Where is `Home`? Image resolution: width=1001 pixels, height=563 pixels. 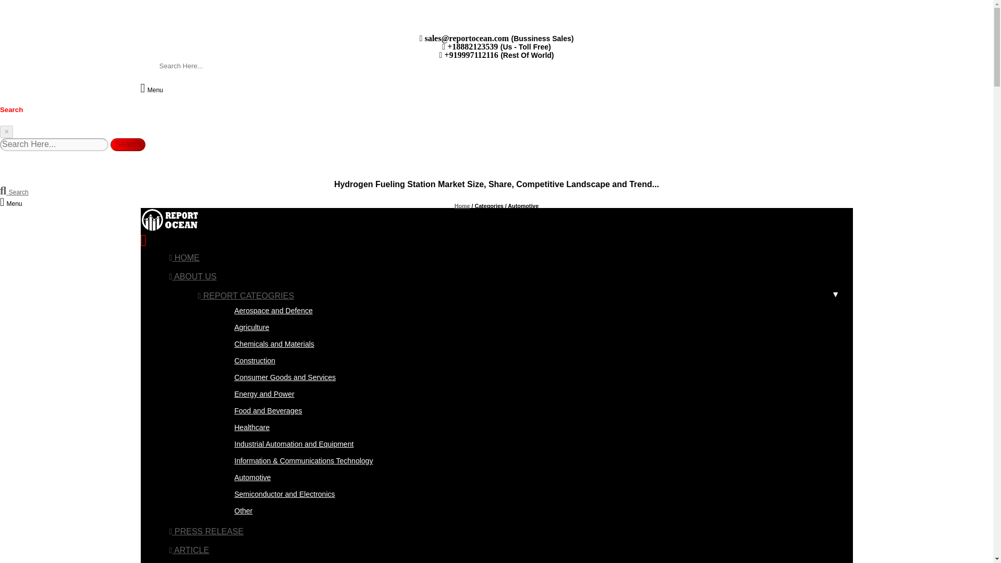
Home is located at coordinates (462, 205).